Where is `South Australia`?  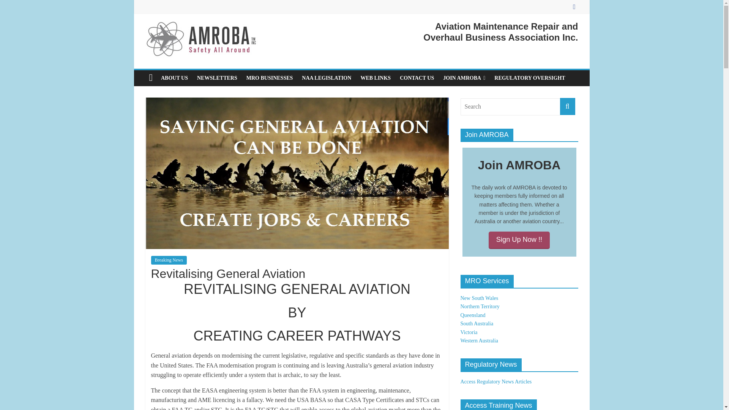 South Australia is located at coordinates (477, 323).